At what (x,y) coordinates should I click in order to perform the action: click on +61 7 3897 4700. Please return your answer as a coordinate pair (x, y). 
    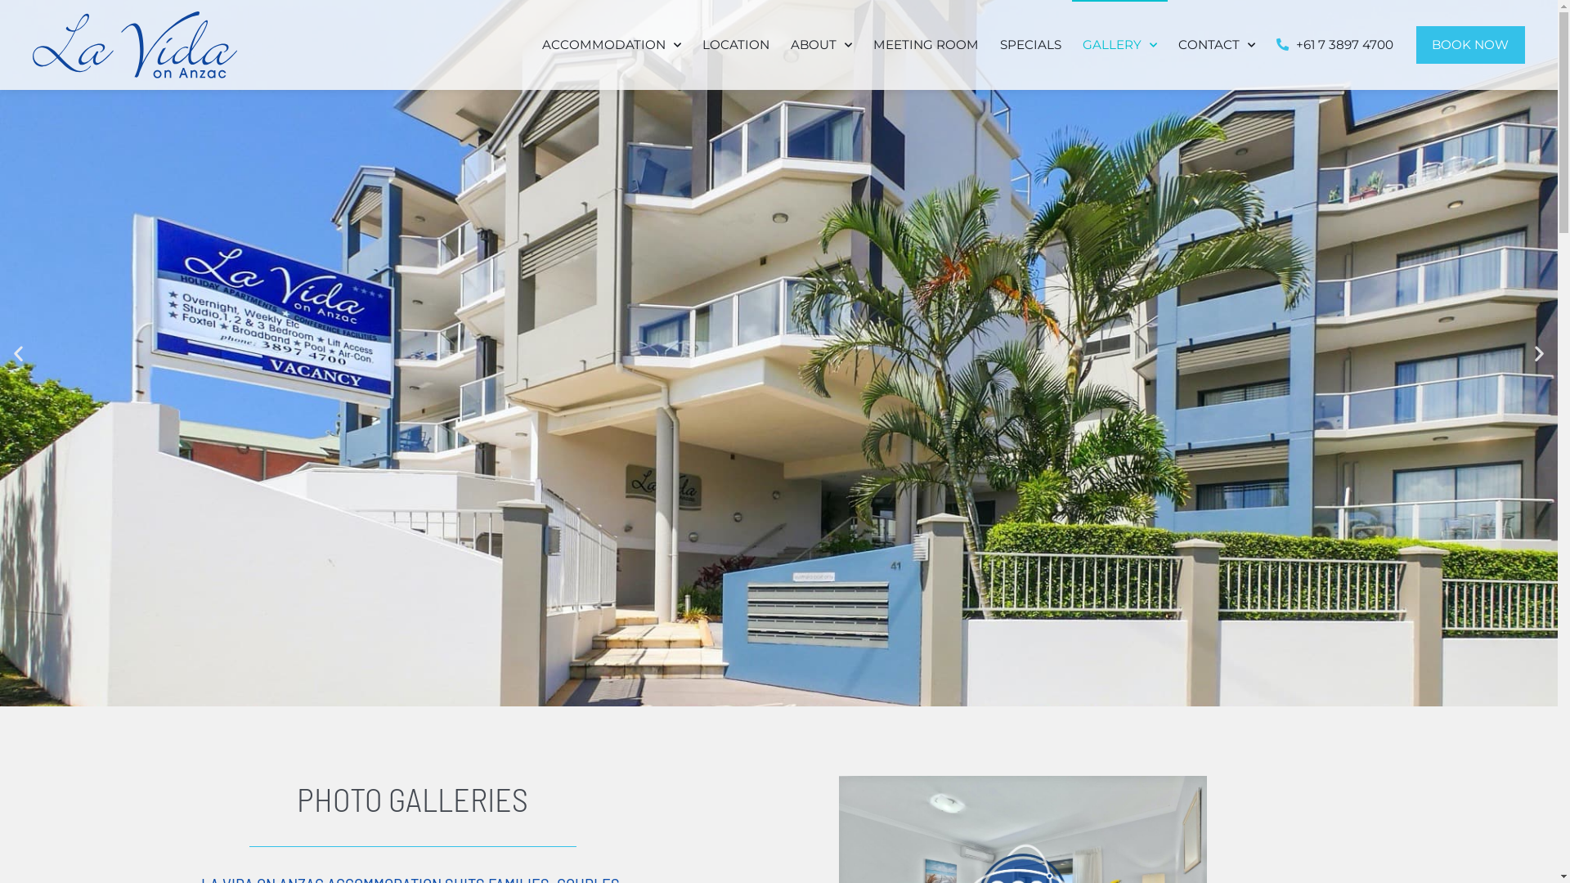
    Looking at the image, I should click on (1334, 45).